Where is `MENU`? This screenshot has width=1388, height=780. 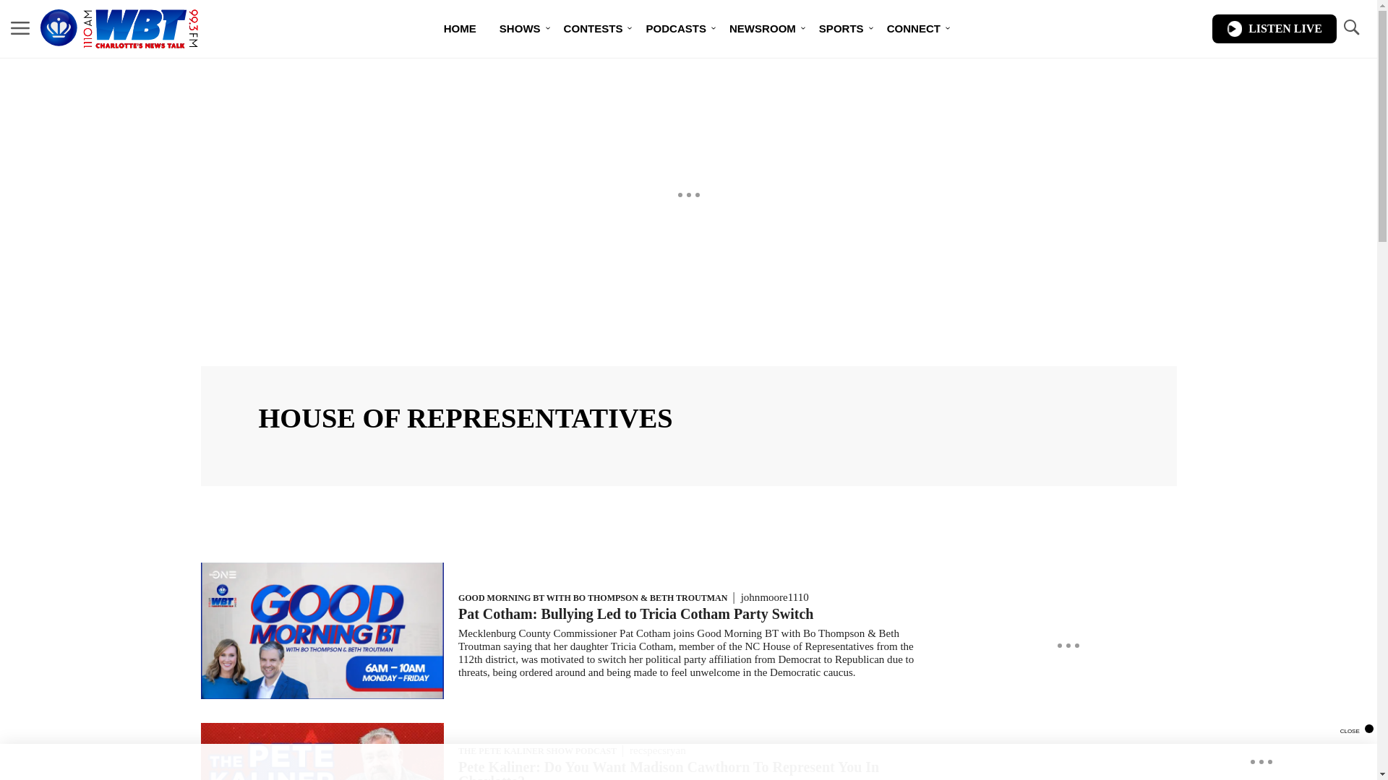 MENU is located at coordinates (20, 27).